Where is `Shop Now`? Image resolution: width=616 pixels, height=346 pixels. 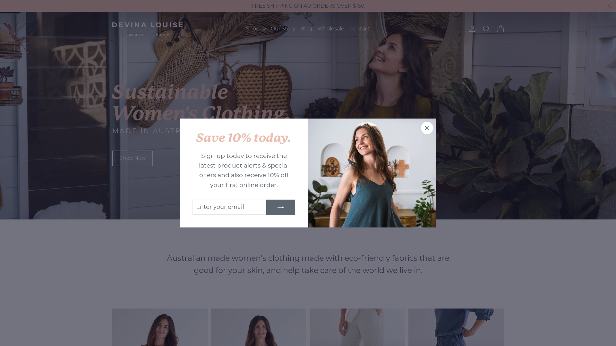
Shop Now is located at coordinates (133, 158).